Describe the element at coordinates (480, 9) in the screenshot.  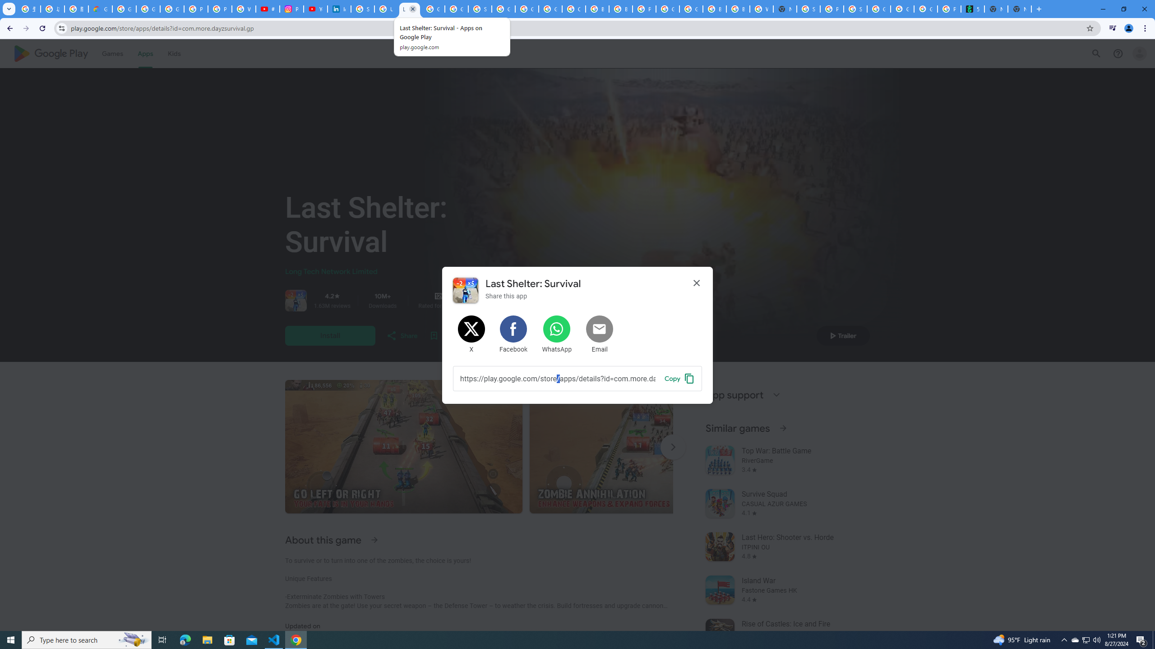
I see `Sign in - Google Accounts` at that location.